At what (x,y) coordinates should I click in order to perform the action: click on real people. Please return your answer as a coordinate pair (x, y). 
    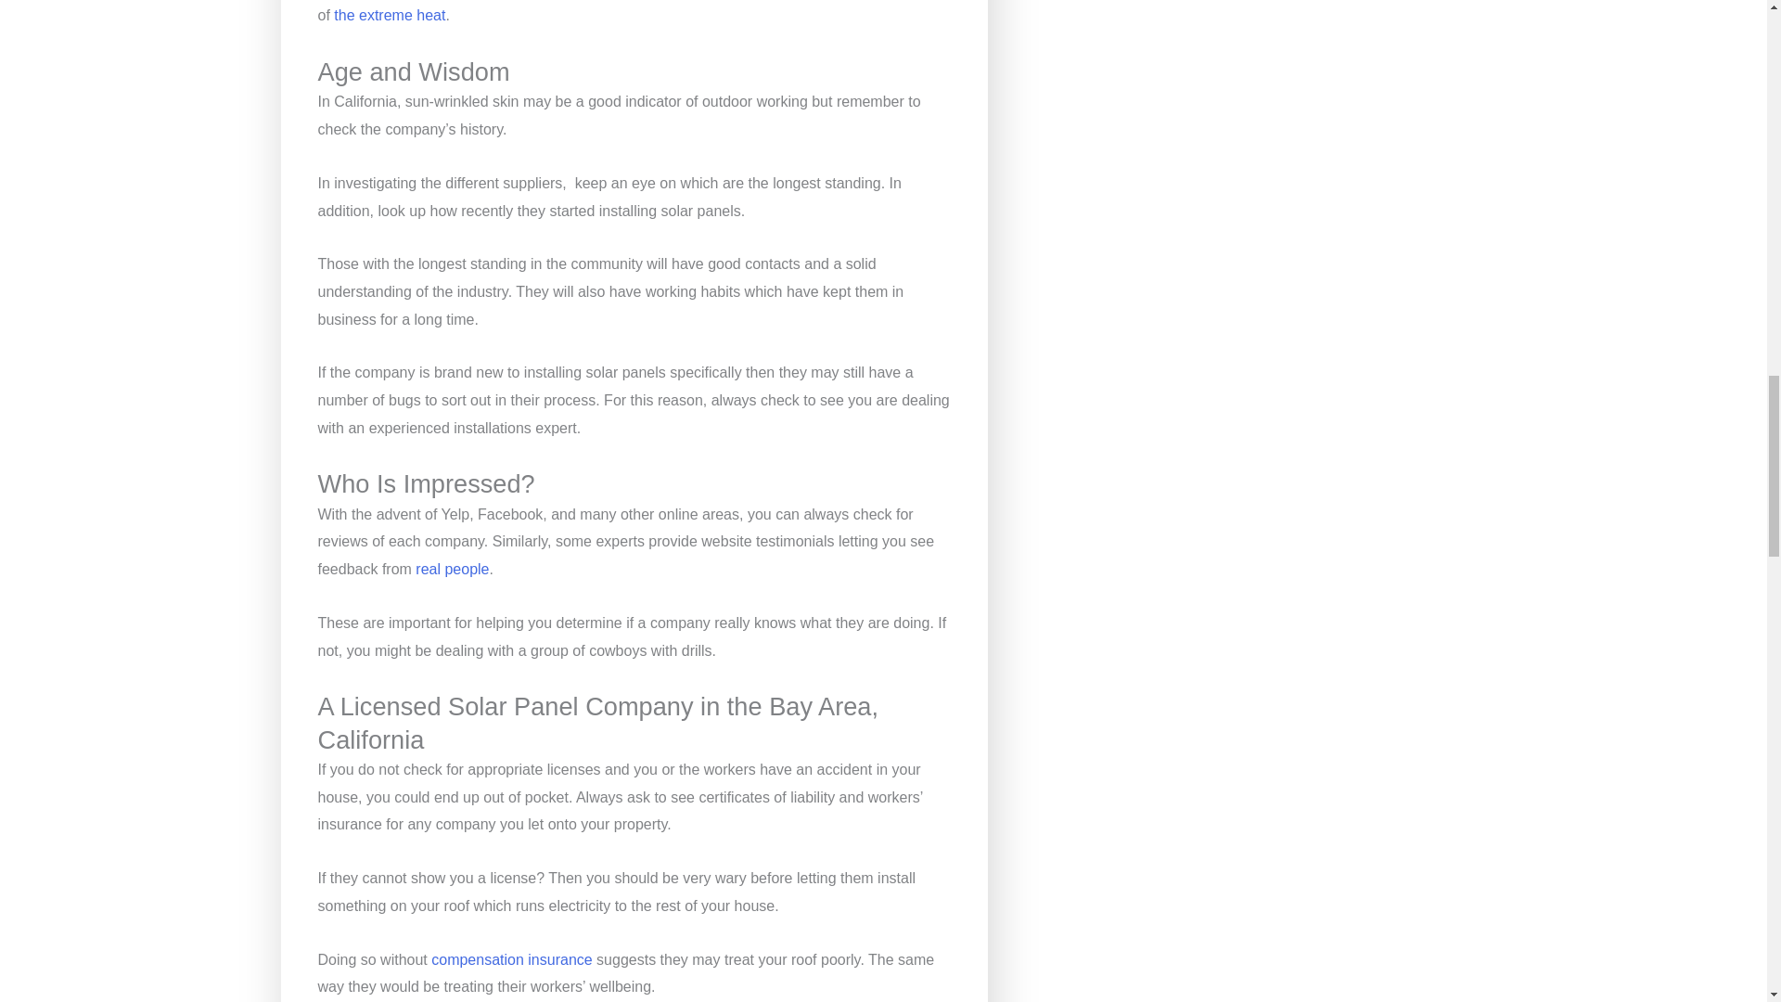
    Looking at the image, I should click on (451, 569).